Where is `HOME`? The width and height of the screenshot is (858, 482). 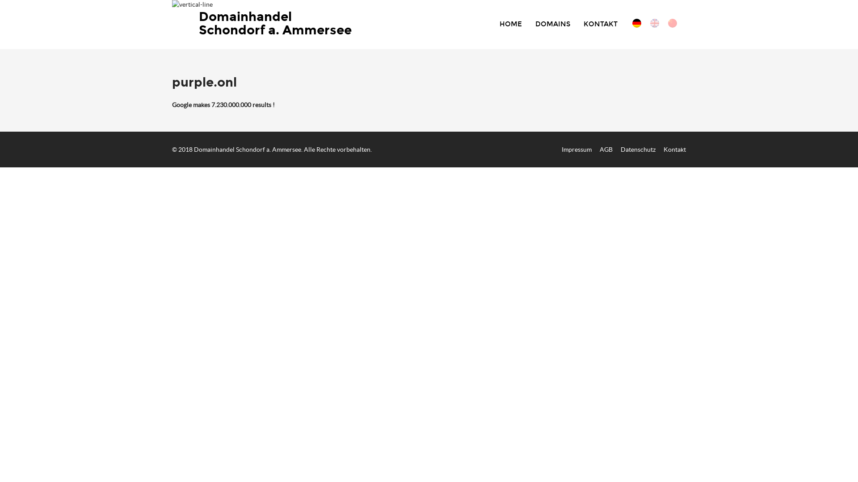
HOME is located at coordinates (511, 24).